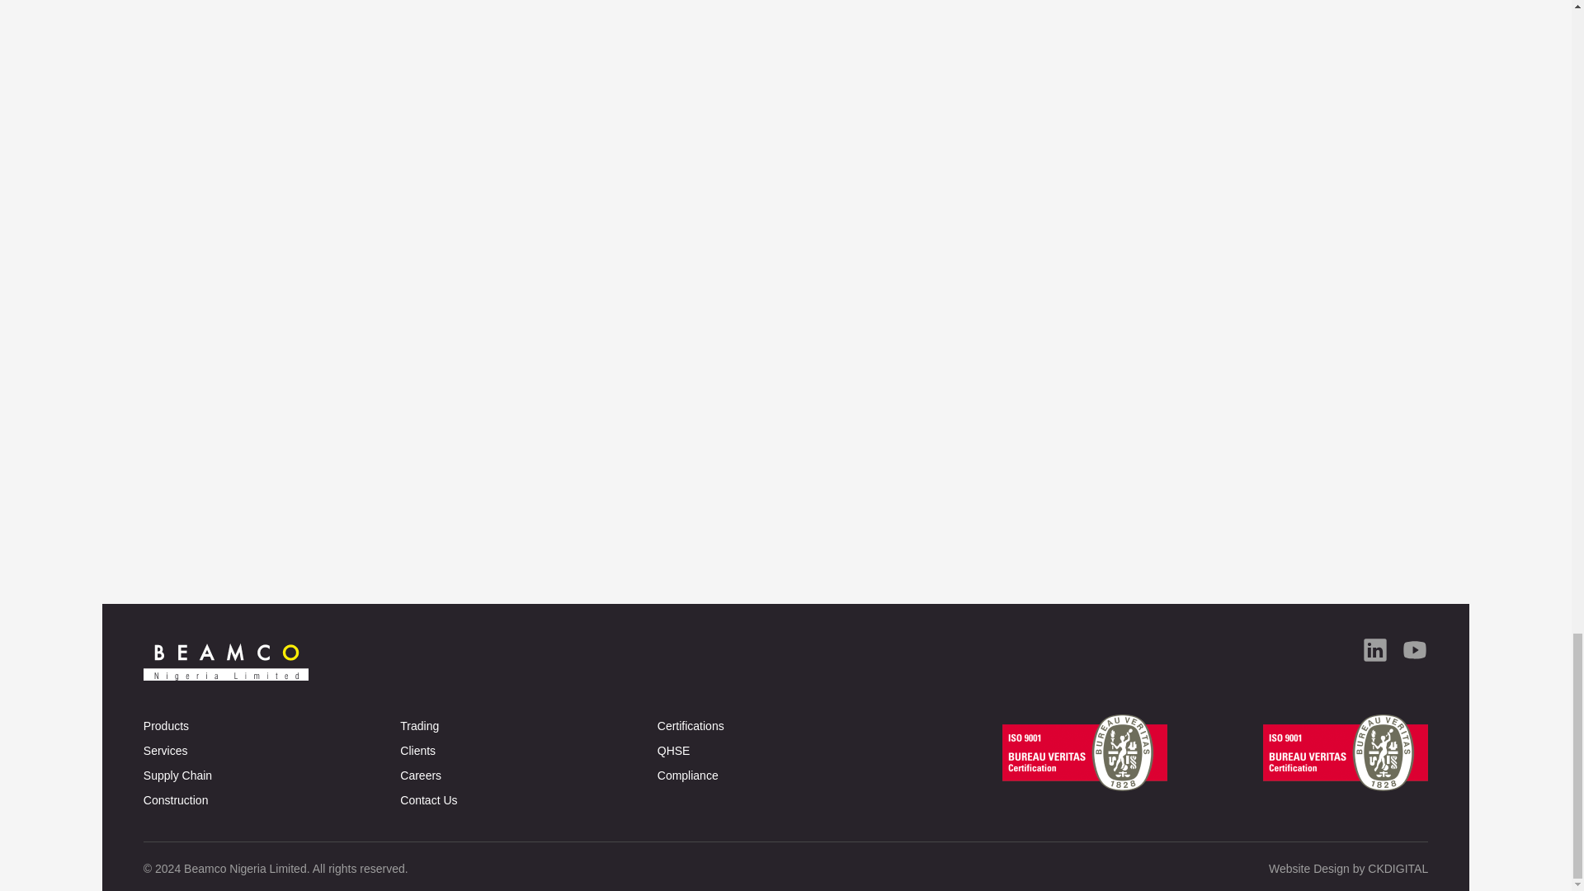 The width and height of the screenshot is (1584, 891). I want to click on Construction, so click(272, 799).